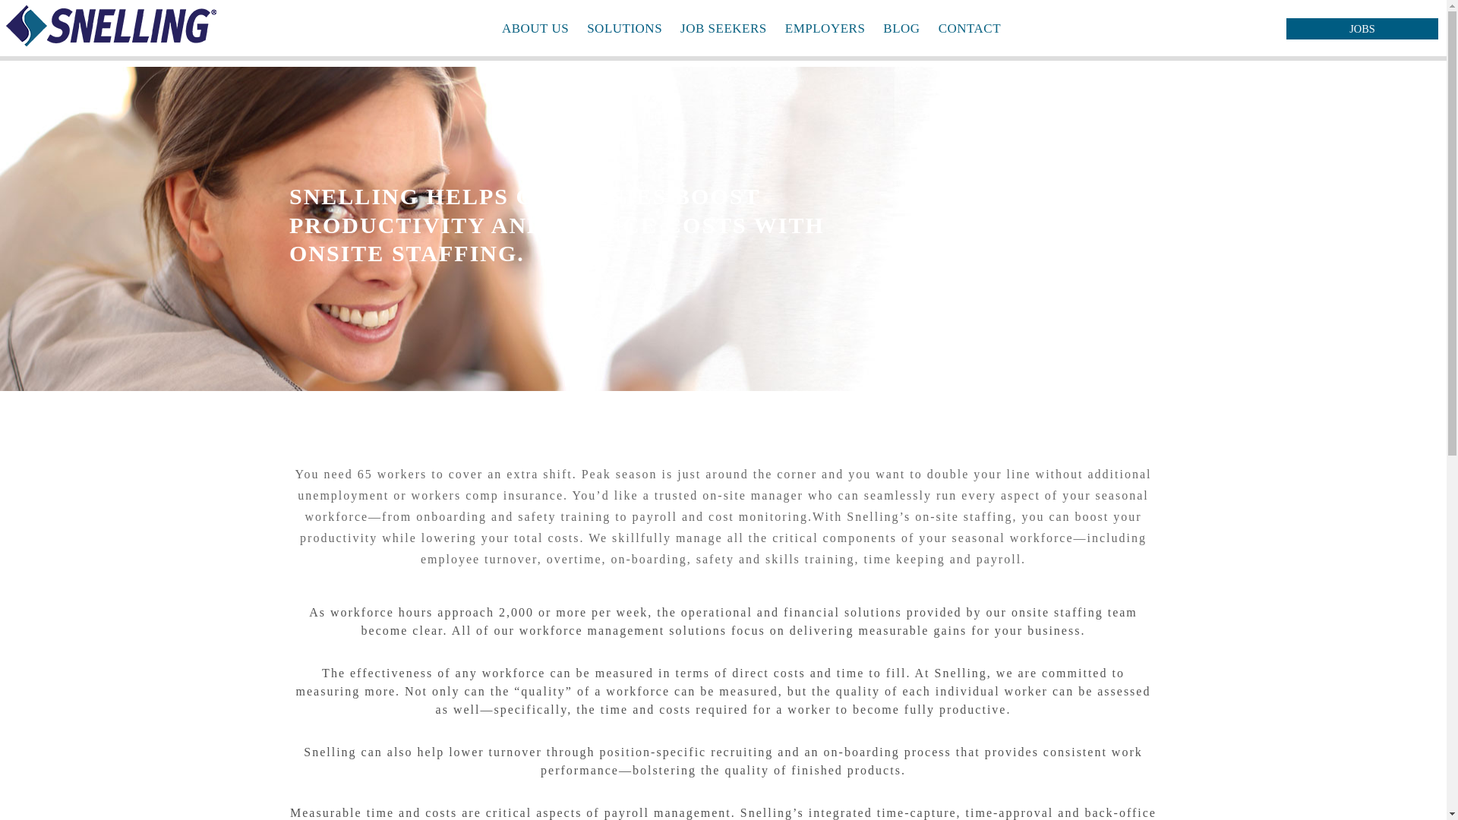  Describe the element at coordinates (624, 27) in the screenshot. I see `SOLUTIONS` at that location.